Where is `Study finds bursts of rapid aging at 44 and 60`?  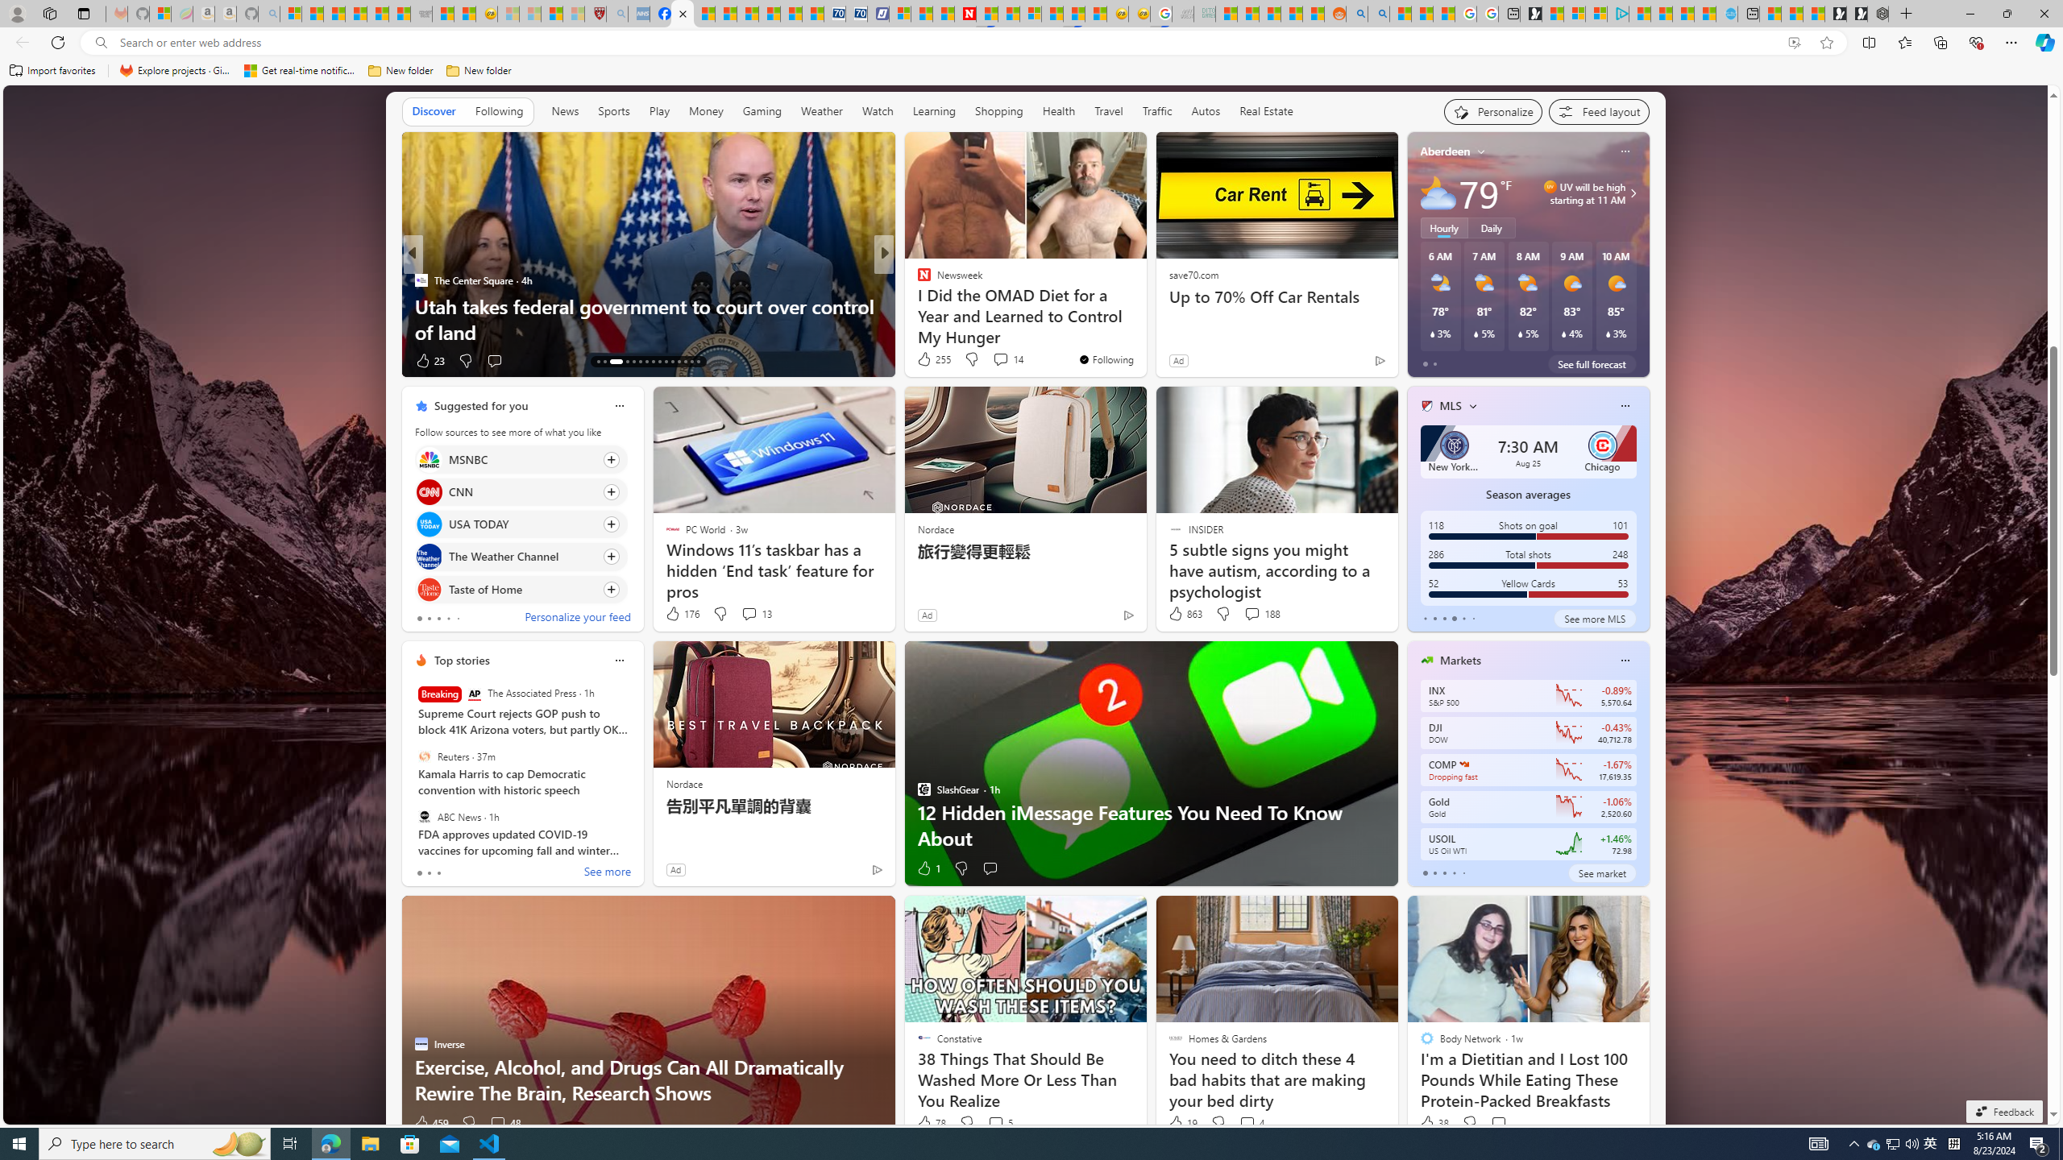 Study finds bursts of rapid aging at 44 and 60 is located at coordinates (1144, 332).